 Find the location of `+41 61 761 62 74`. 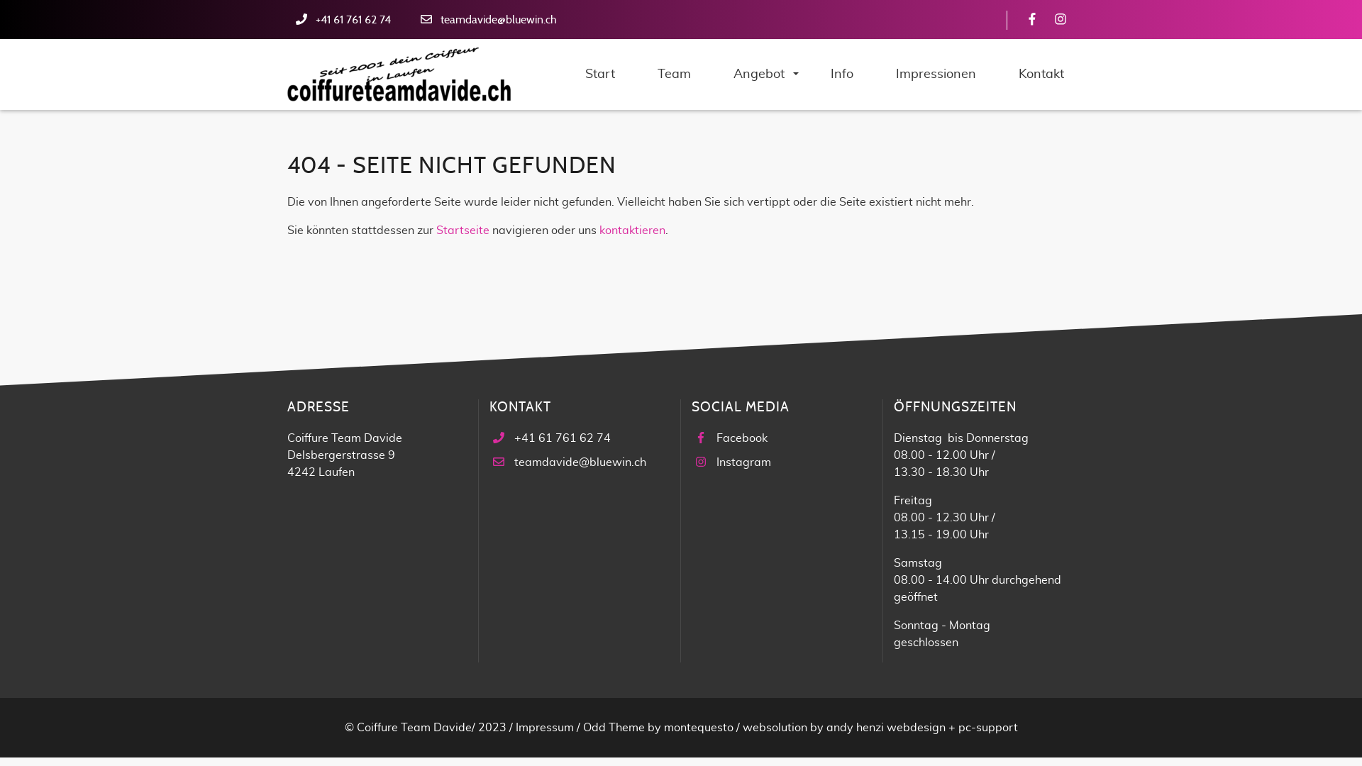

+41 61 761 62 74 is located at coordinates (353, 20).